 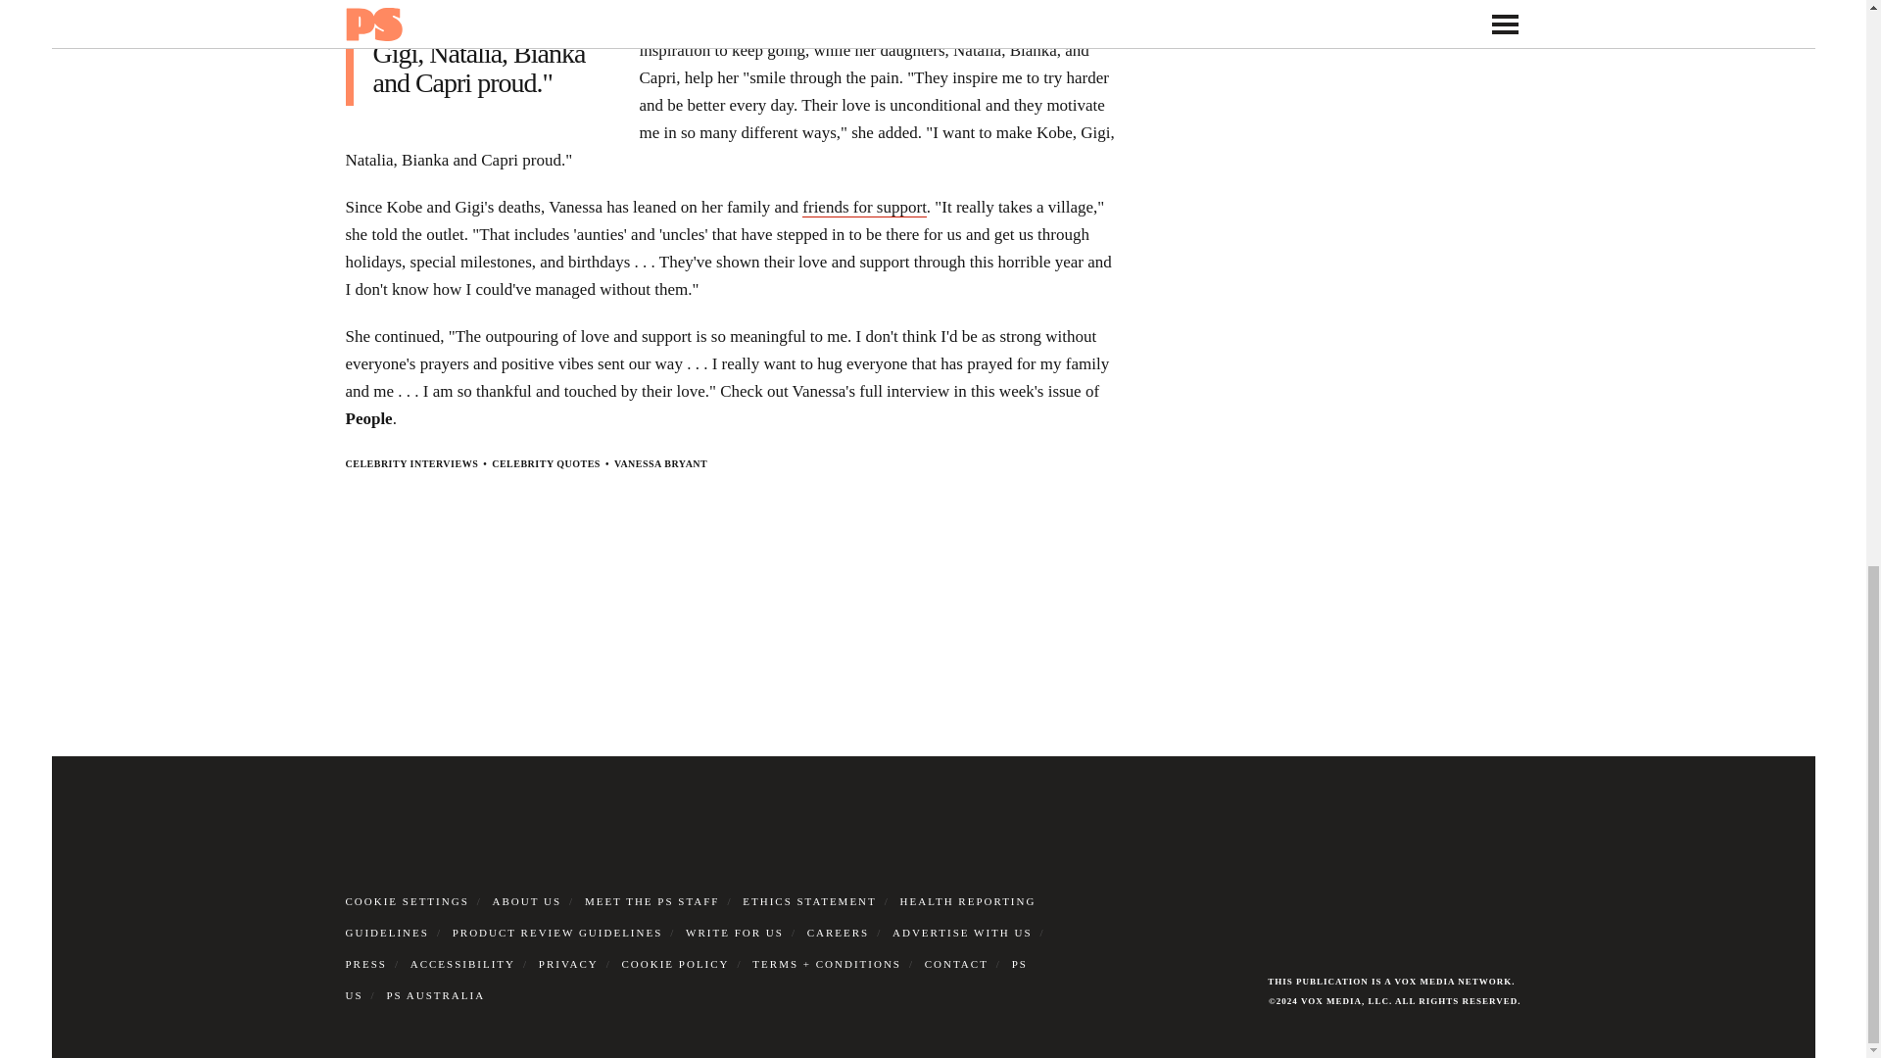 I want to click on PRODUCT REVIEW GUIDELINES, so click(x=558, y=933).